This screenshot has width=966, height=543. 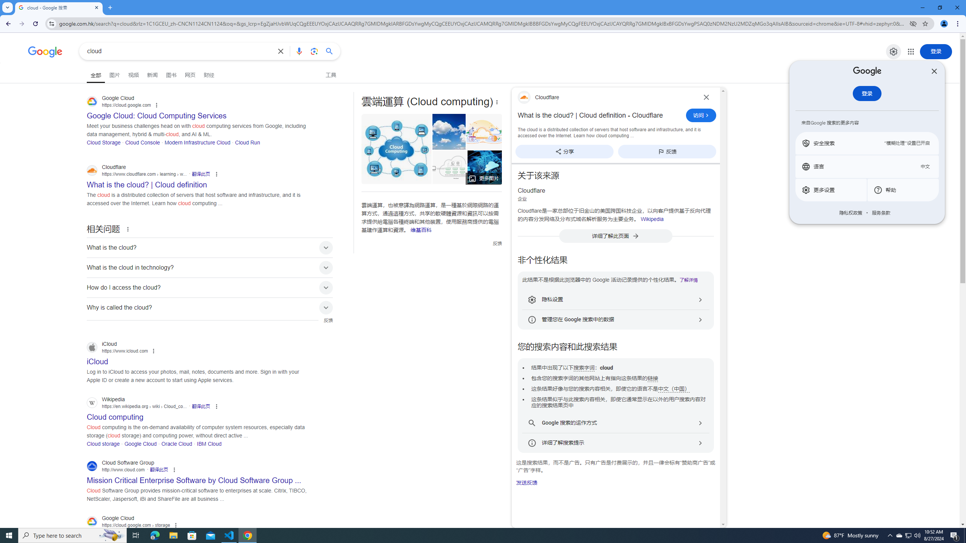 What do you see at coordinates (210, 308) in the screenshot?
I see `Why is called the cloud?` at bounding box center [210, 308].